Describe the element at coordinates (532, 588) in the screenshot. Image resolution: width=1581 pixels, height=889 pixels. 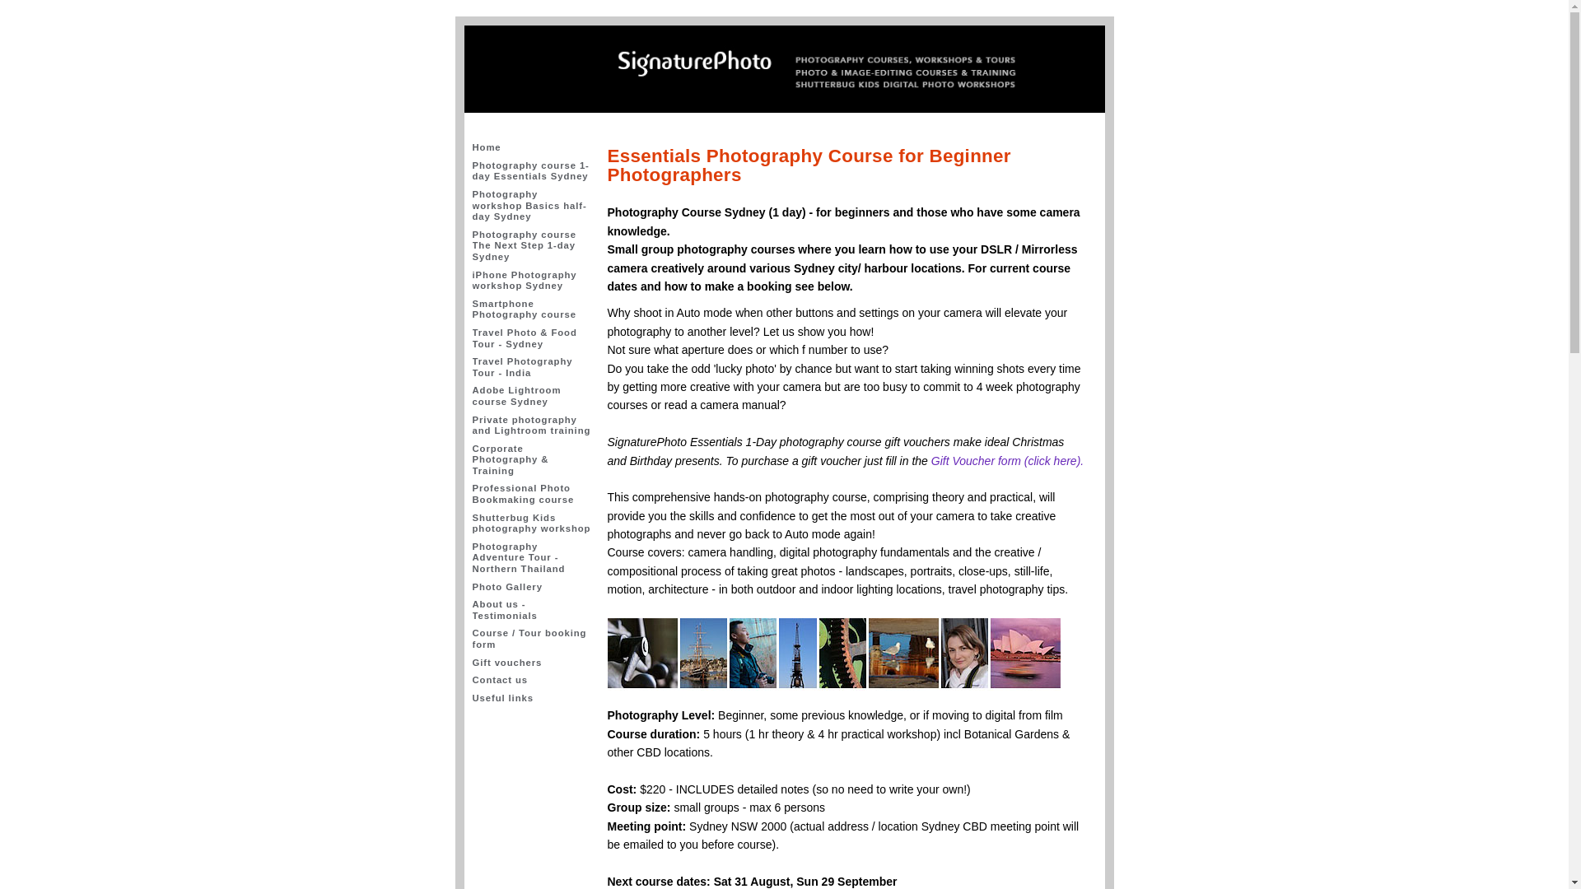
I see `Photo Gallery` at that location.